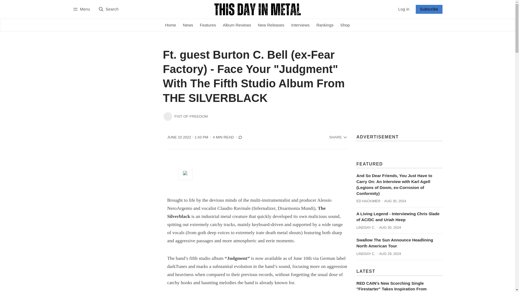 This screenshot has height=292, width=519. Describe the element at coordinates (237, 25) in the screenshot. I see `Album Reviews` at that location.